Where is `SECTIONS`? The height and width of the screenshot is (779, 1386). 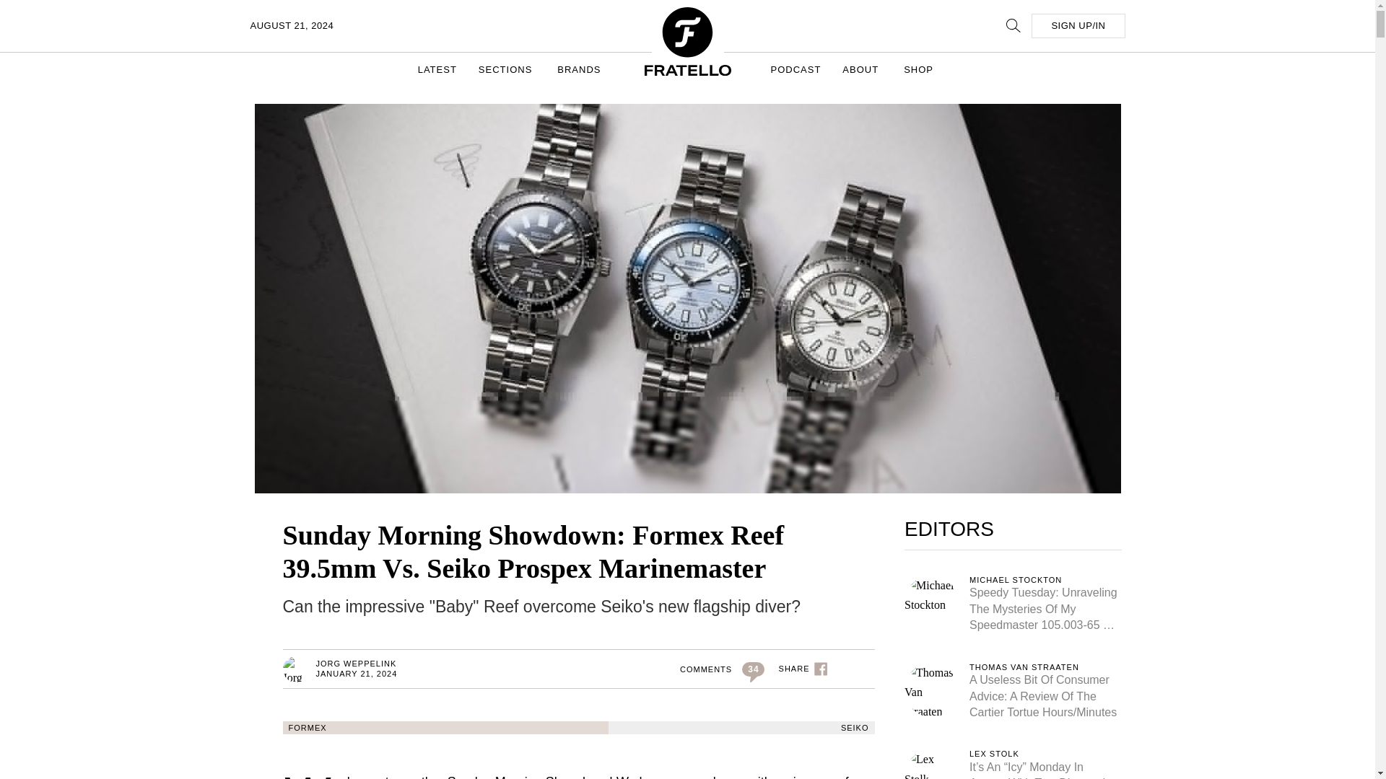 SECTIONS is located at coordinates (507, 69).